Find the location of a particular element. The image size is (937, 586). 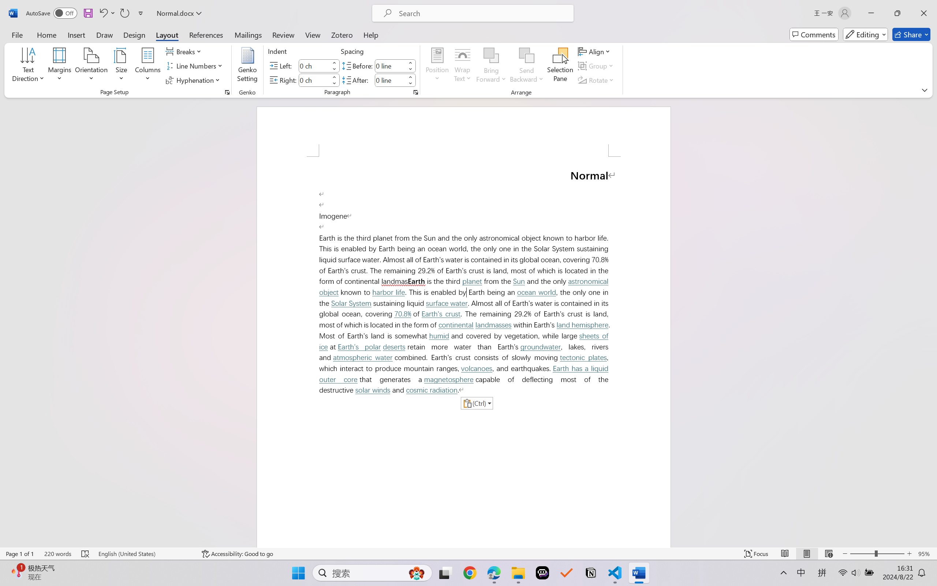

Rotate is located at coordinates (597, 80).